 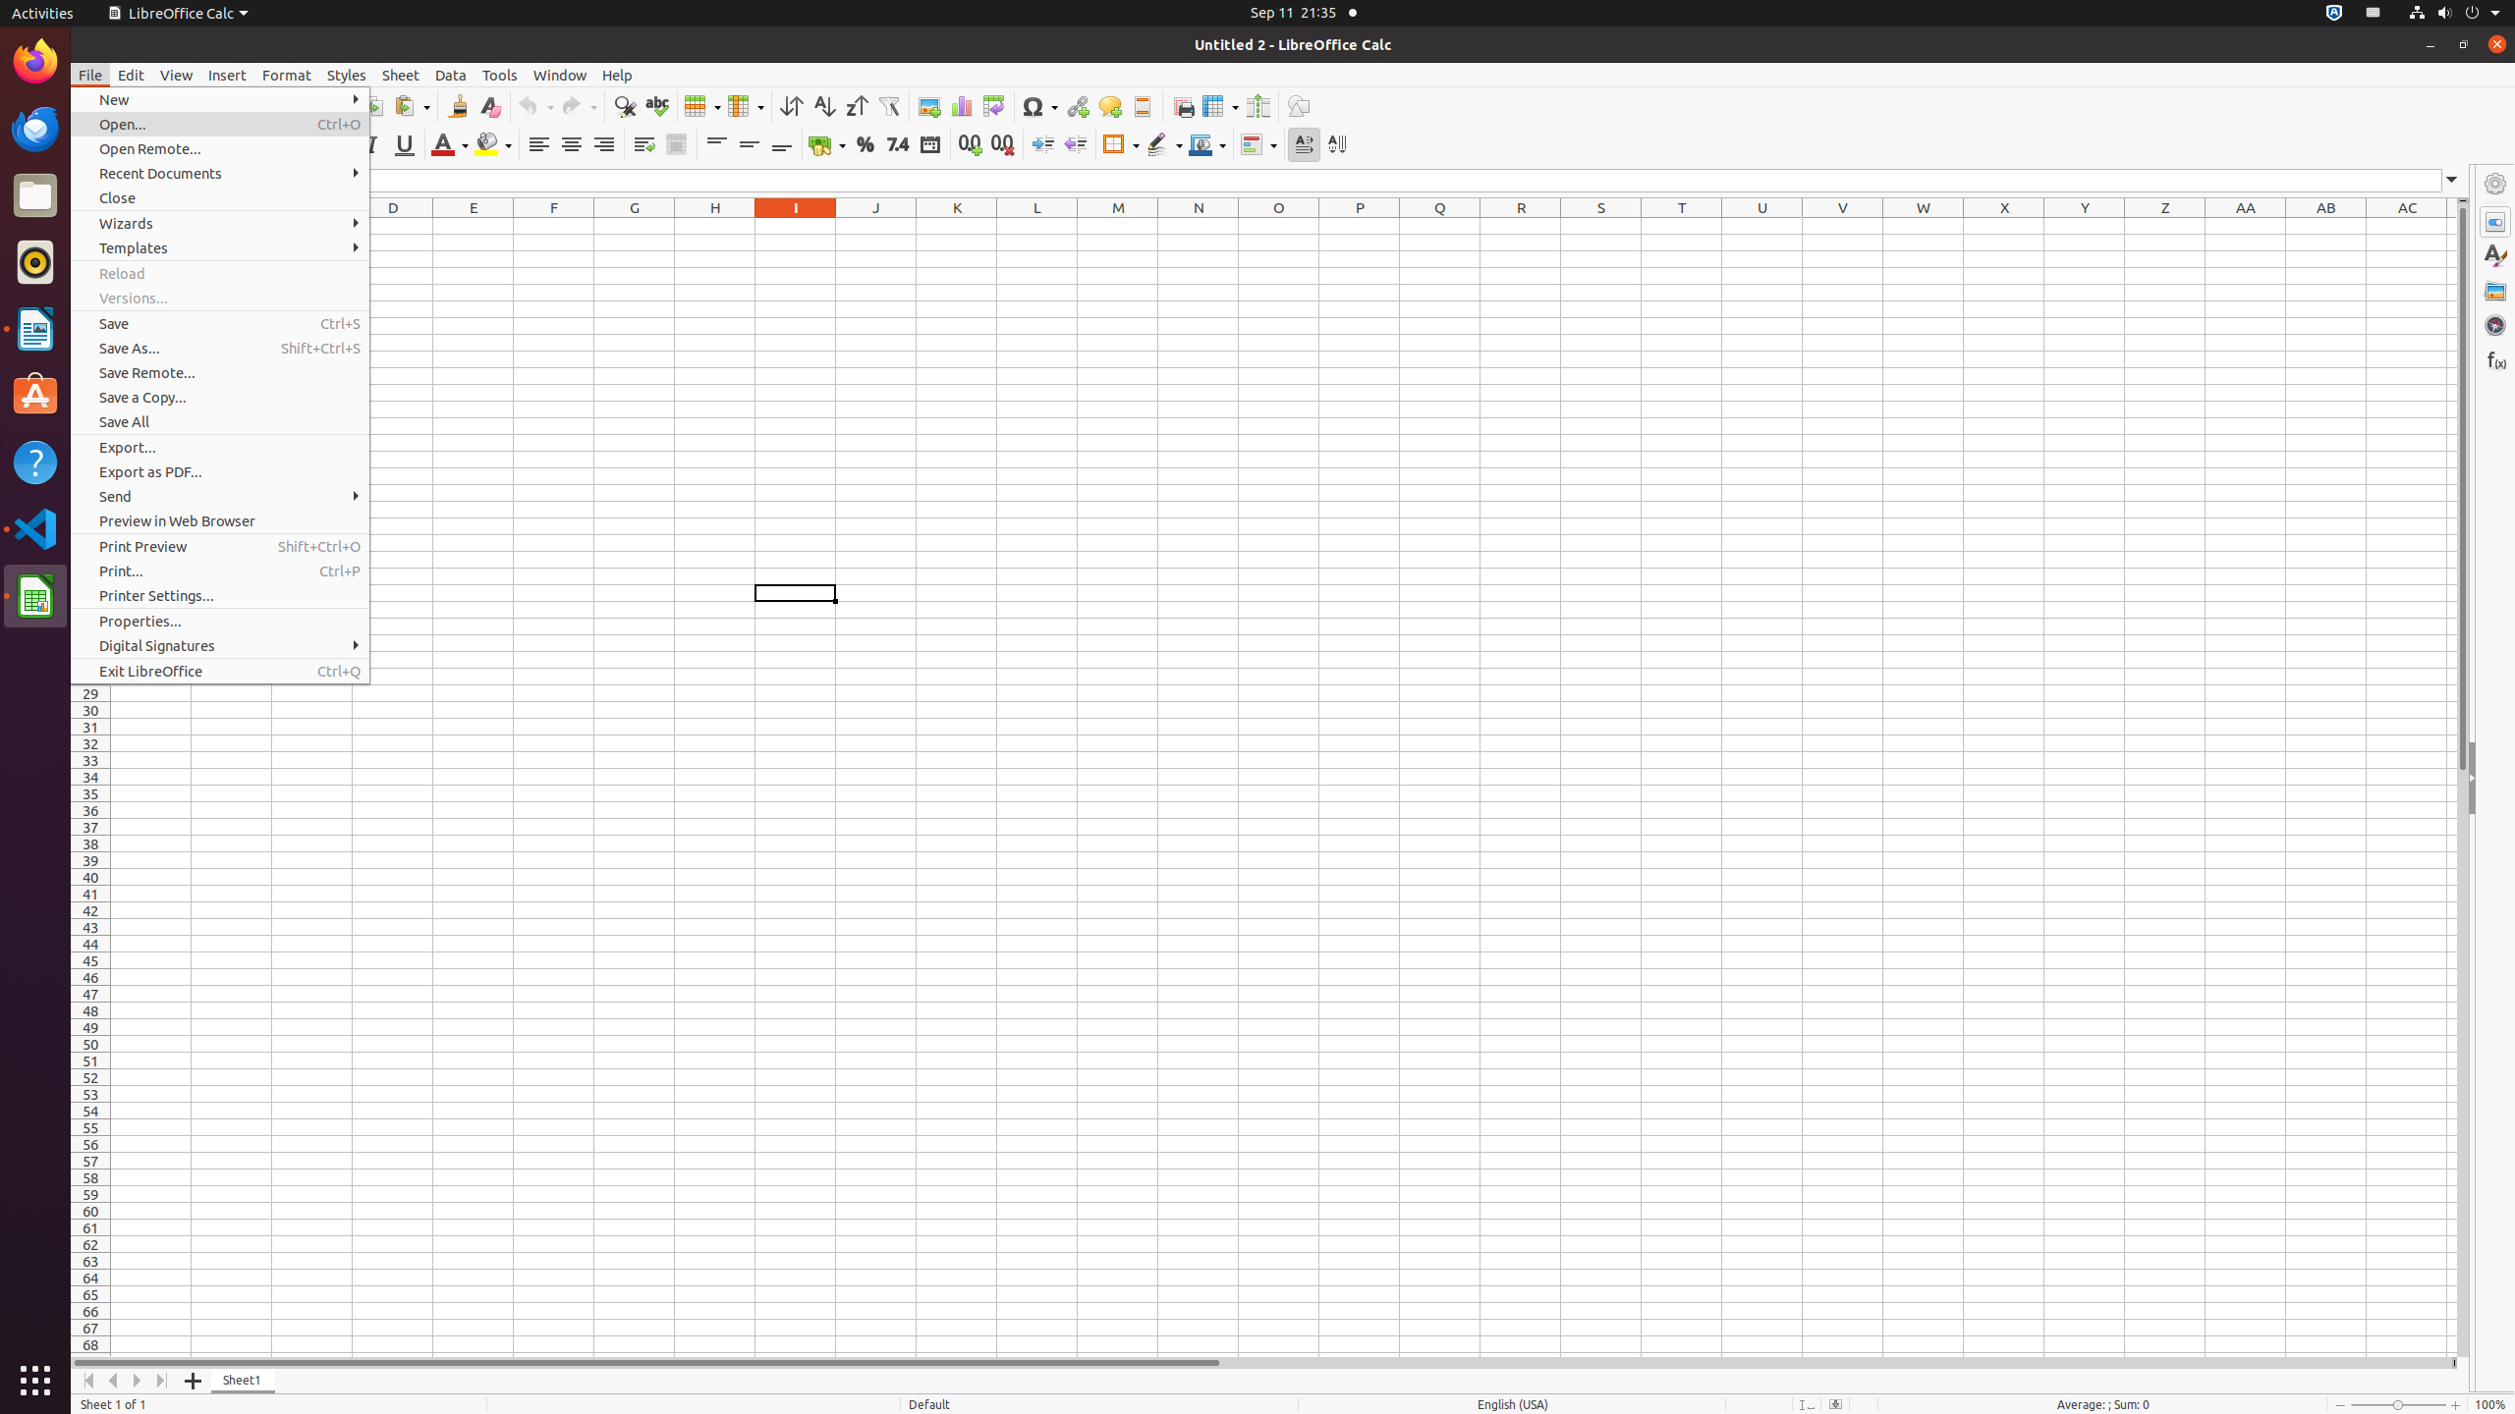 What do you see at coordinates (2495, 256) in the screenshot?
I see `Styles` at bounding box center [2495, 256].